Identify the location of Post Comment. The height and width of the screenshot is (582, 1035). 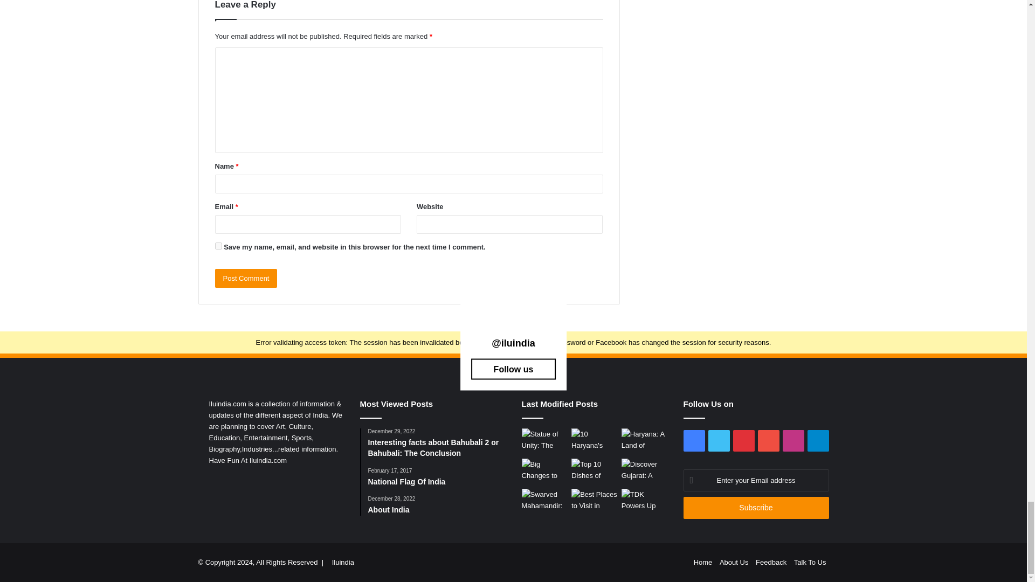
(246, 278).